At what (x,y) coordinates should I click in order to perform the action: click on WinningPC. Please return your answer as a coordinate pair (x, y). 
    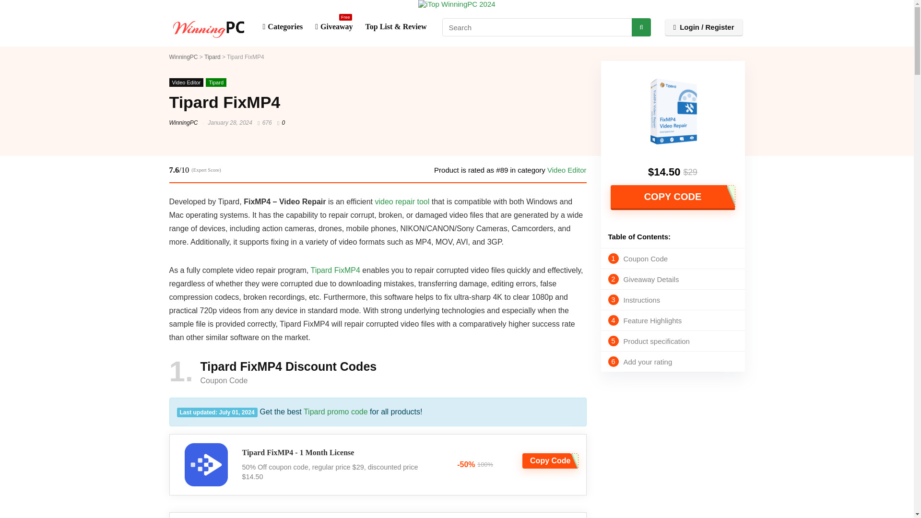
    Looking at the image, I should click on (670, 279).